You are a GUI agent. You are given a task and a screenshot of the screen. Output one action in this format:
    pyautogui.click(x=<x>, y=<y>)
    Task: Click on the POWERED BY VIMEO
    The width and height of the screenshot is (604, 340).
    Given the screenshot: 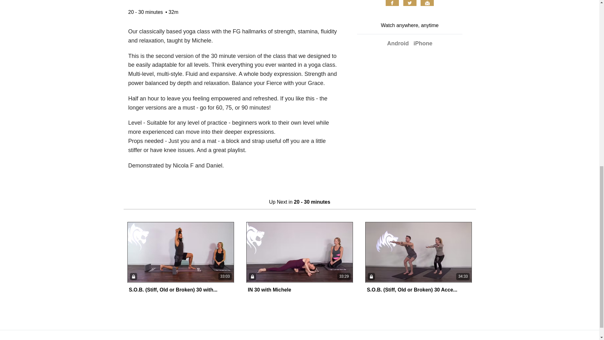 What is the action you would take?
    pyautogui.click(x=561, y=339)
    